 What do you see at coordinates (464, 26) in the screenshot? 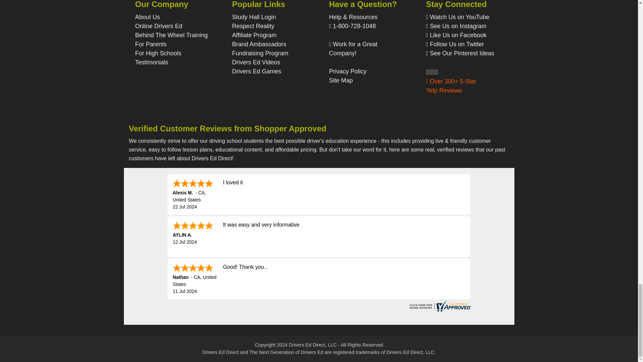
I see `See Us on Instagram` at bounding box center [464, 26].